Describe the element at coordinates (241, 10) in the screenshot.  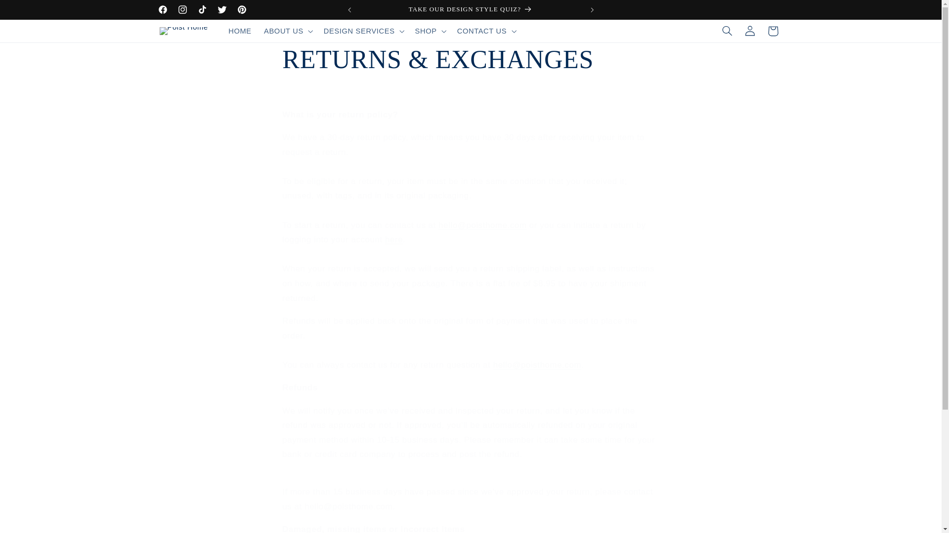
I see `Pinterest` at that location.